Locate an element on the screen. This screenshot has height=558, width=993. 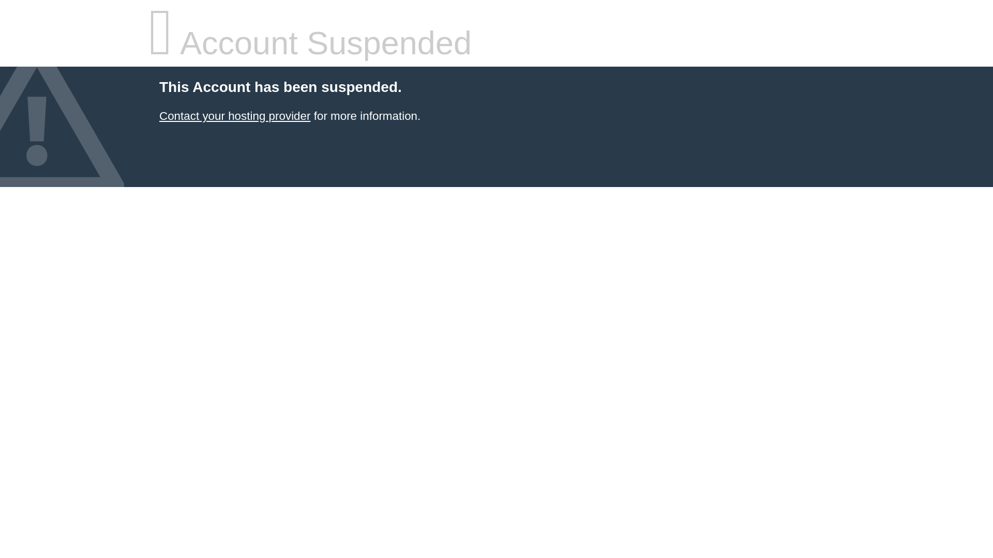
Webworx International Pty Ltd is located at coordinates (234, 116).